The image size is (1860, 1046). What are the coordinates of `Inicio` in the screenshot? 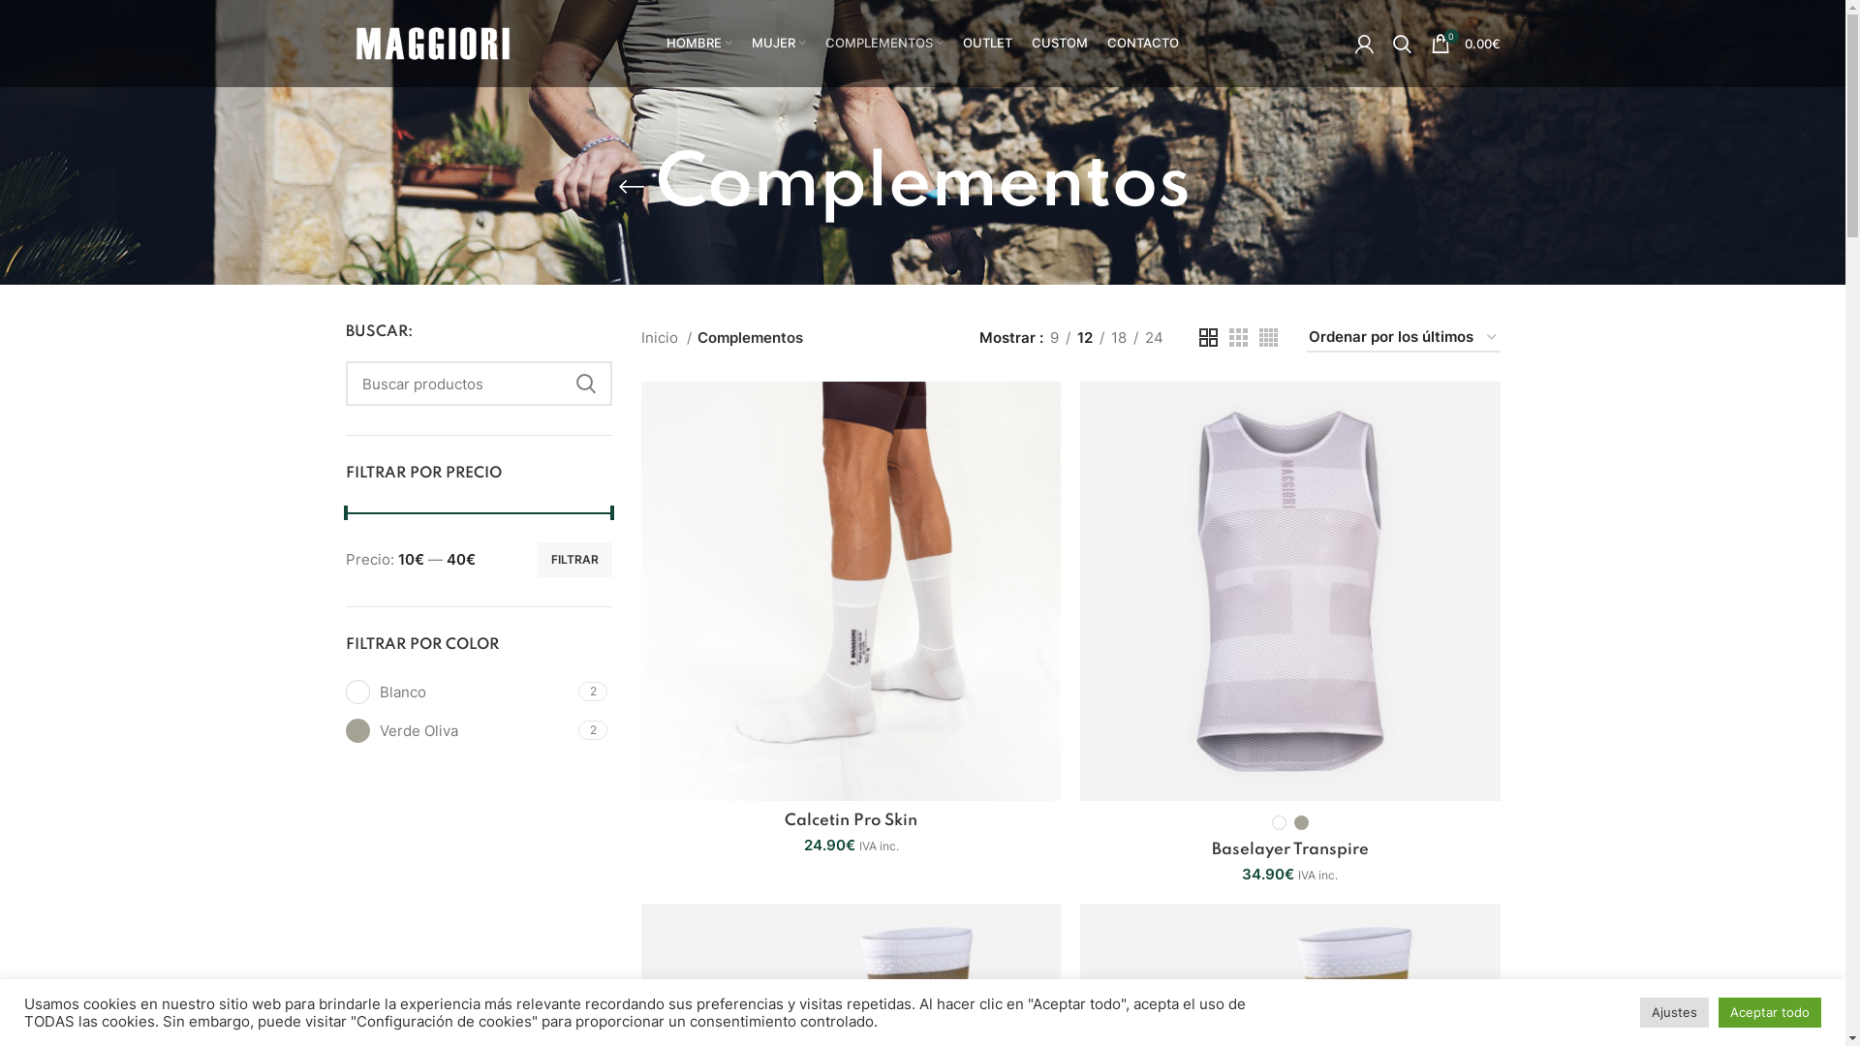 It's located at (666, 338).